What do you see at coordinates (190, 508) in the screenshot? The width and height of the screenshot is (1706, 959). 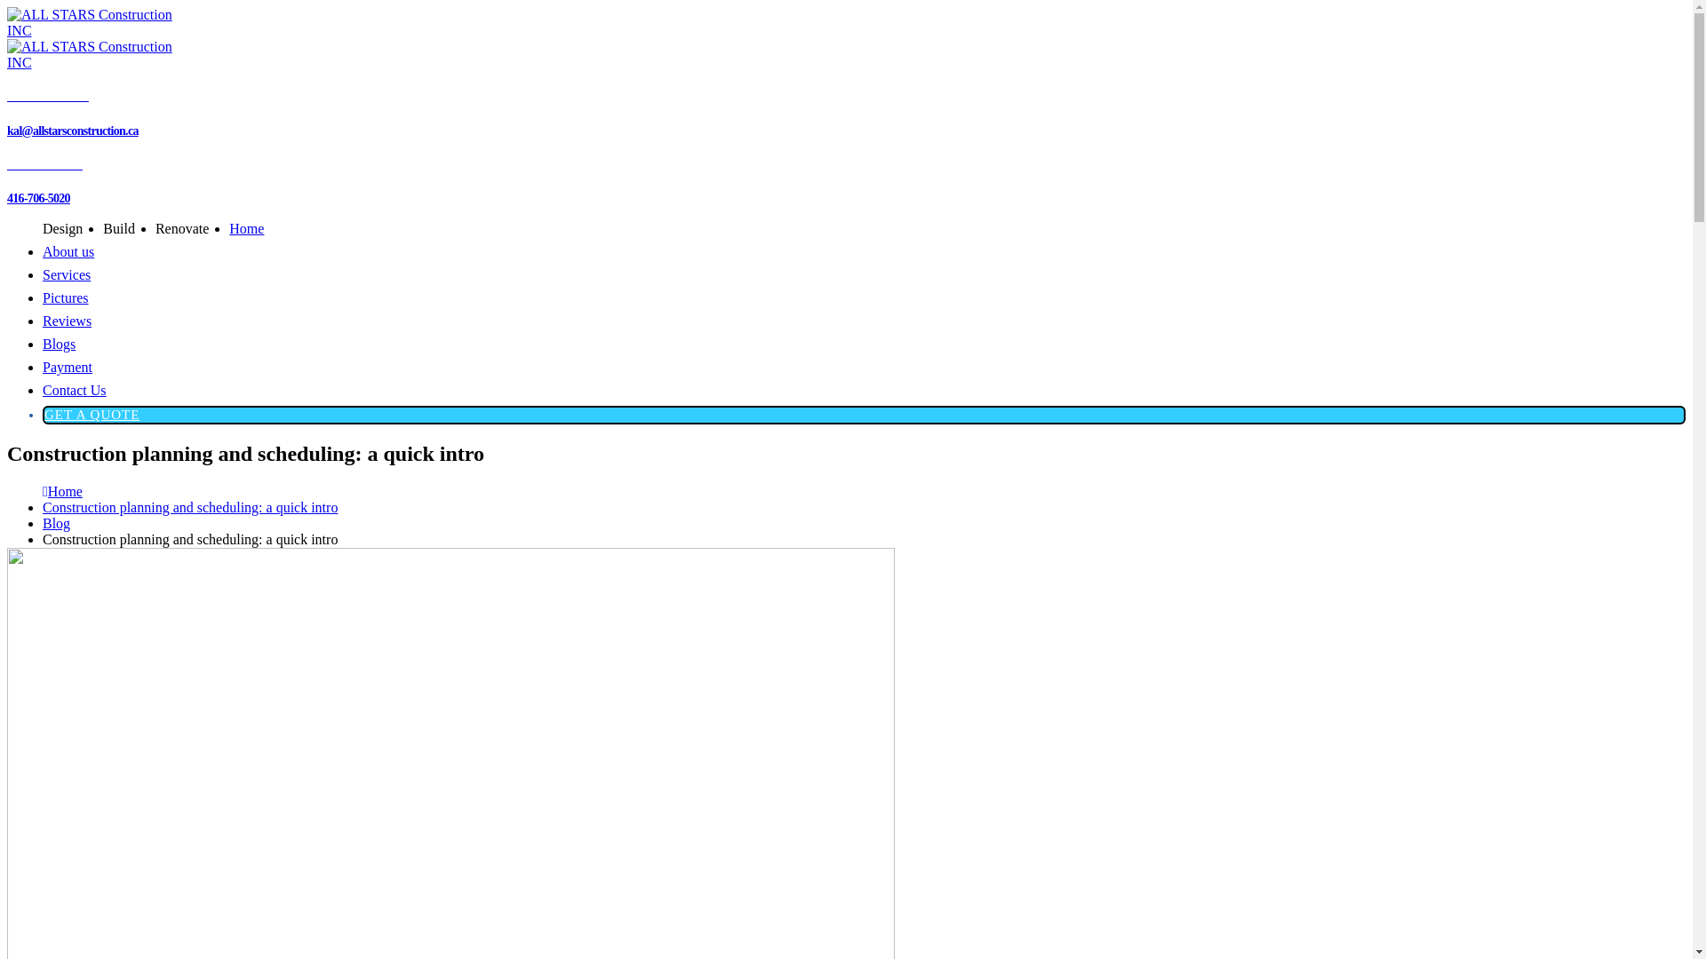 I see `Construction planning and scheduling: a quick intro` at bounding box center [190, 508].